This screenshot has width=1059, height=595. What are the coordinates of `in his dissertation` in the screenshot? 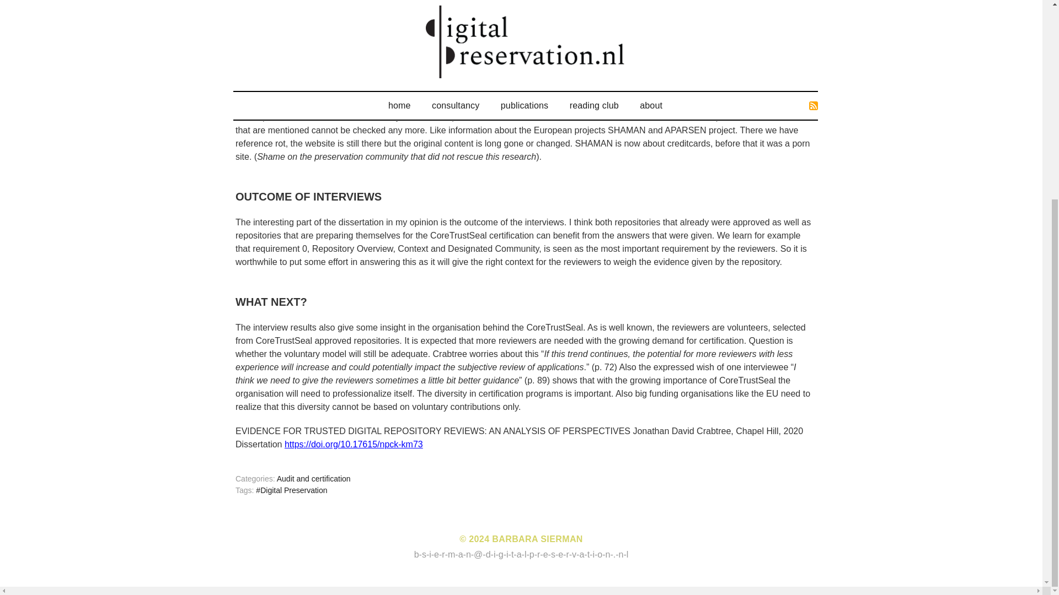 It's located at (319, 12).